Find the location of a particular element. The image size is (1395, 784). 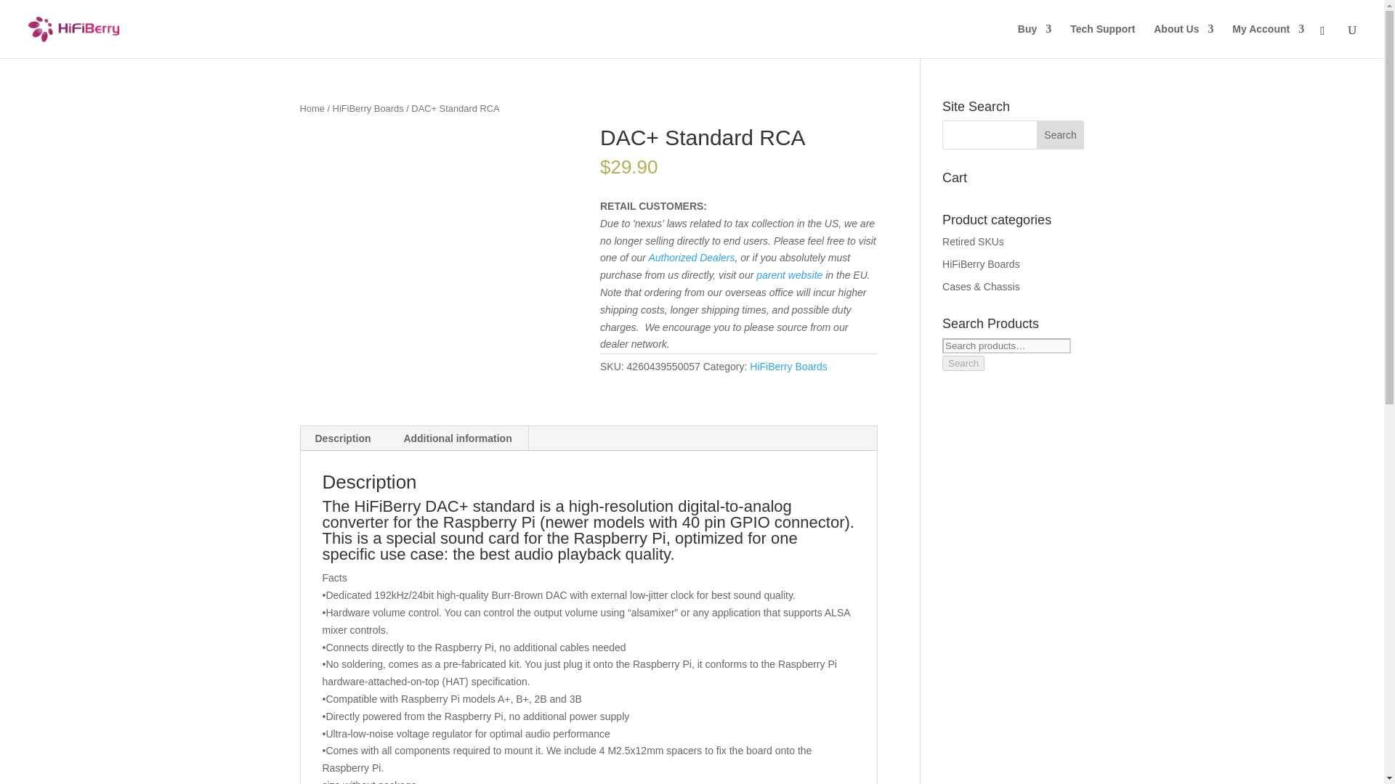

My Account is located at coordinates (1268, 41).